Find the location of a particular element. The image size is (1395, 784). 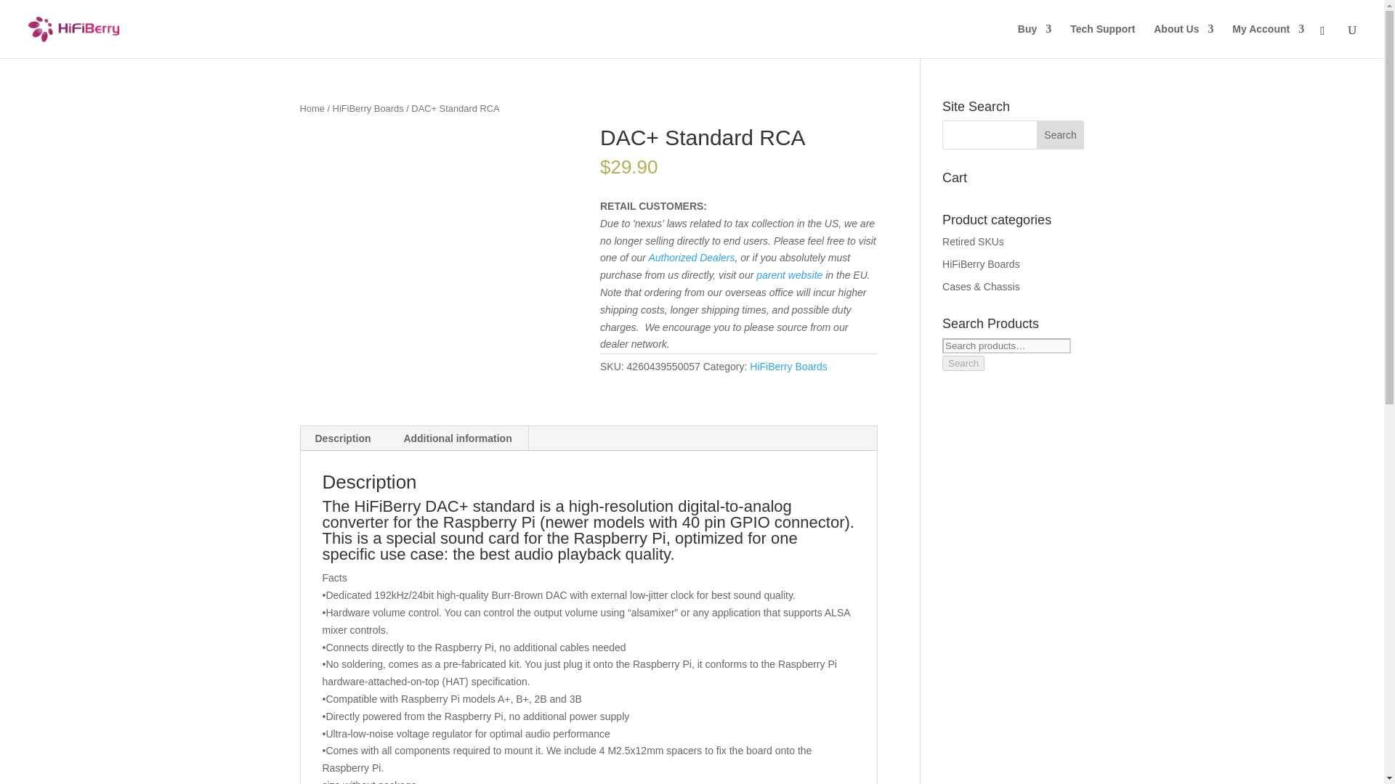

My Account is located at coordinates (1268, 41).